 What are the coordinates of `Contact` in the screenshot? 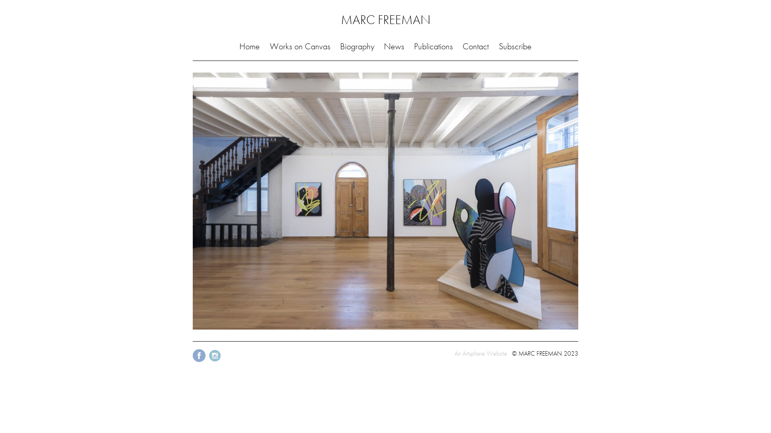 It's located at (475, 47).